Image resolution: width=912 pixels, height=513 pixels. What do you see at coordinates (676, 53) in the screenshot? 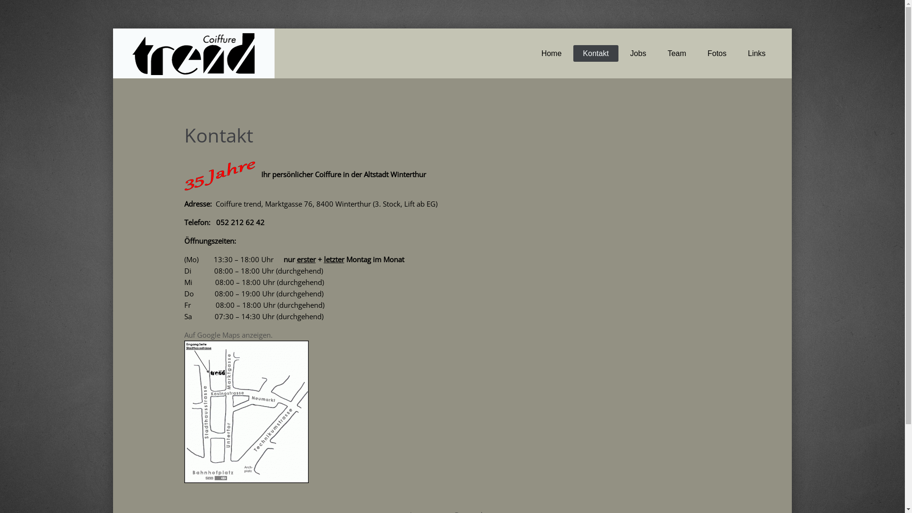
I see `Team` at bounding box center [676, 53].